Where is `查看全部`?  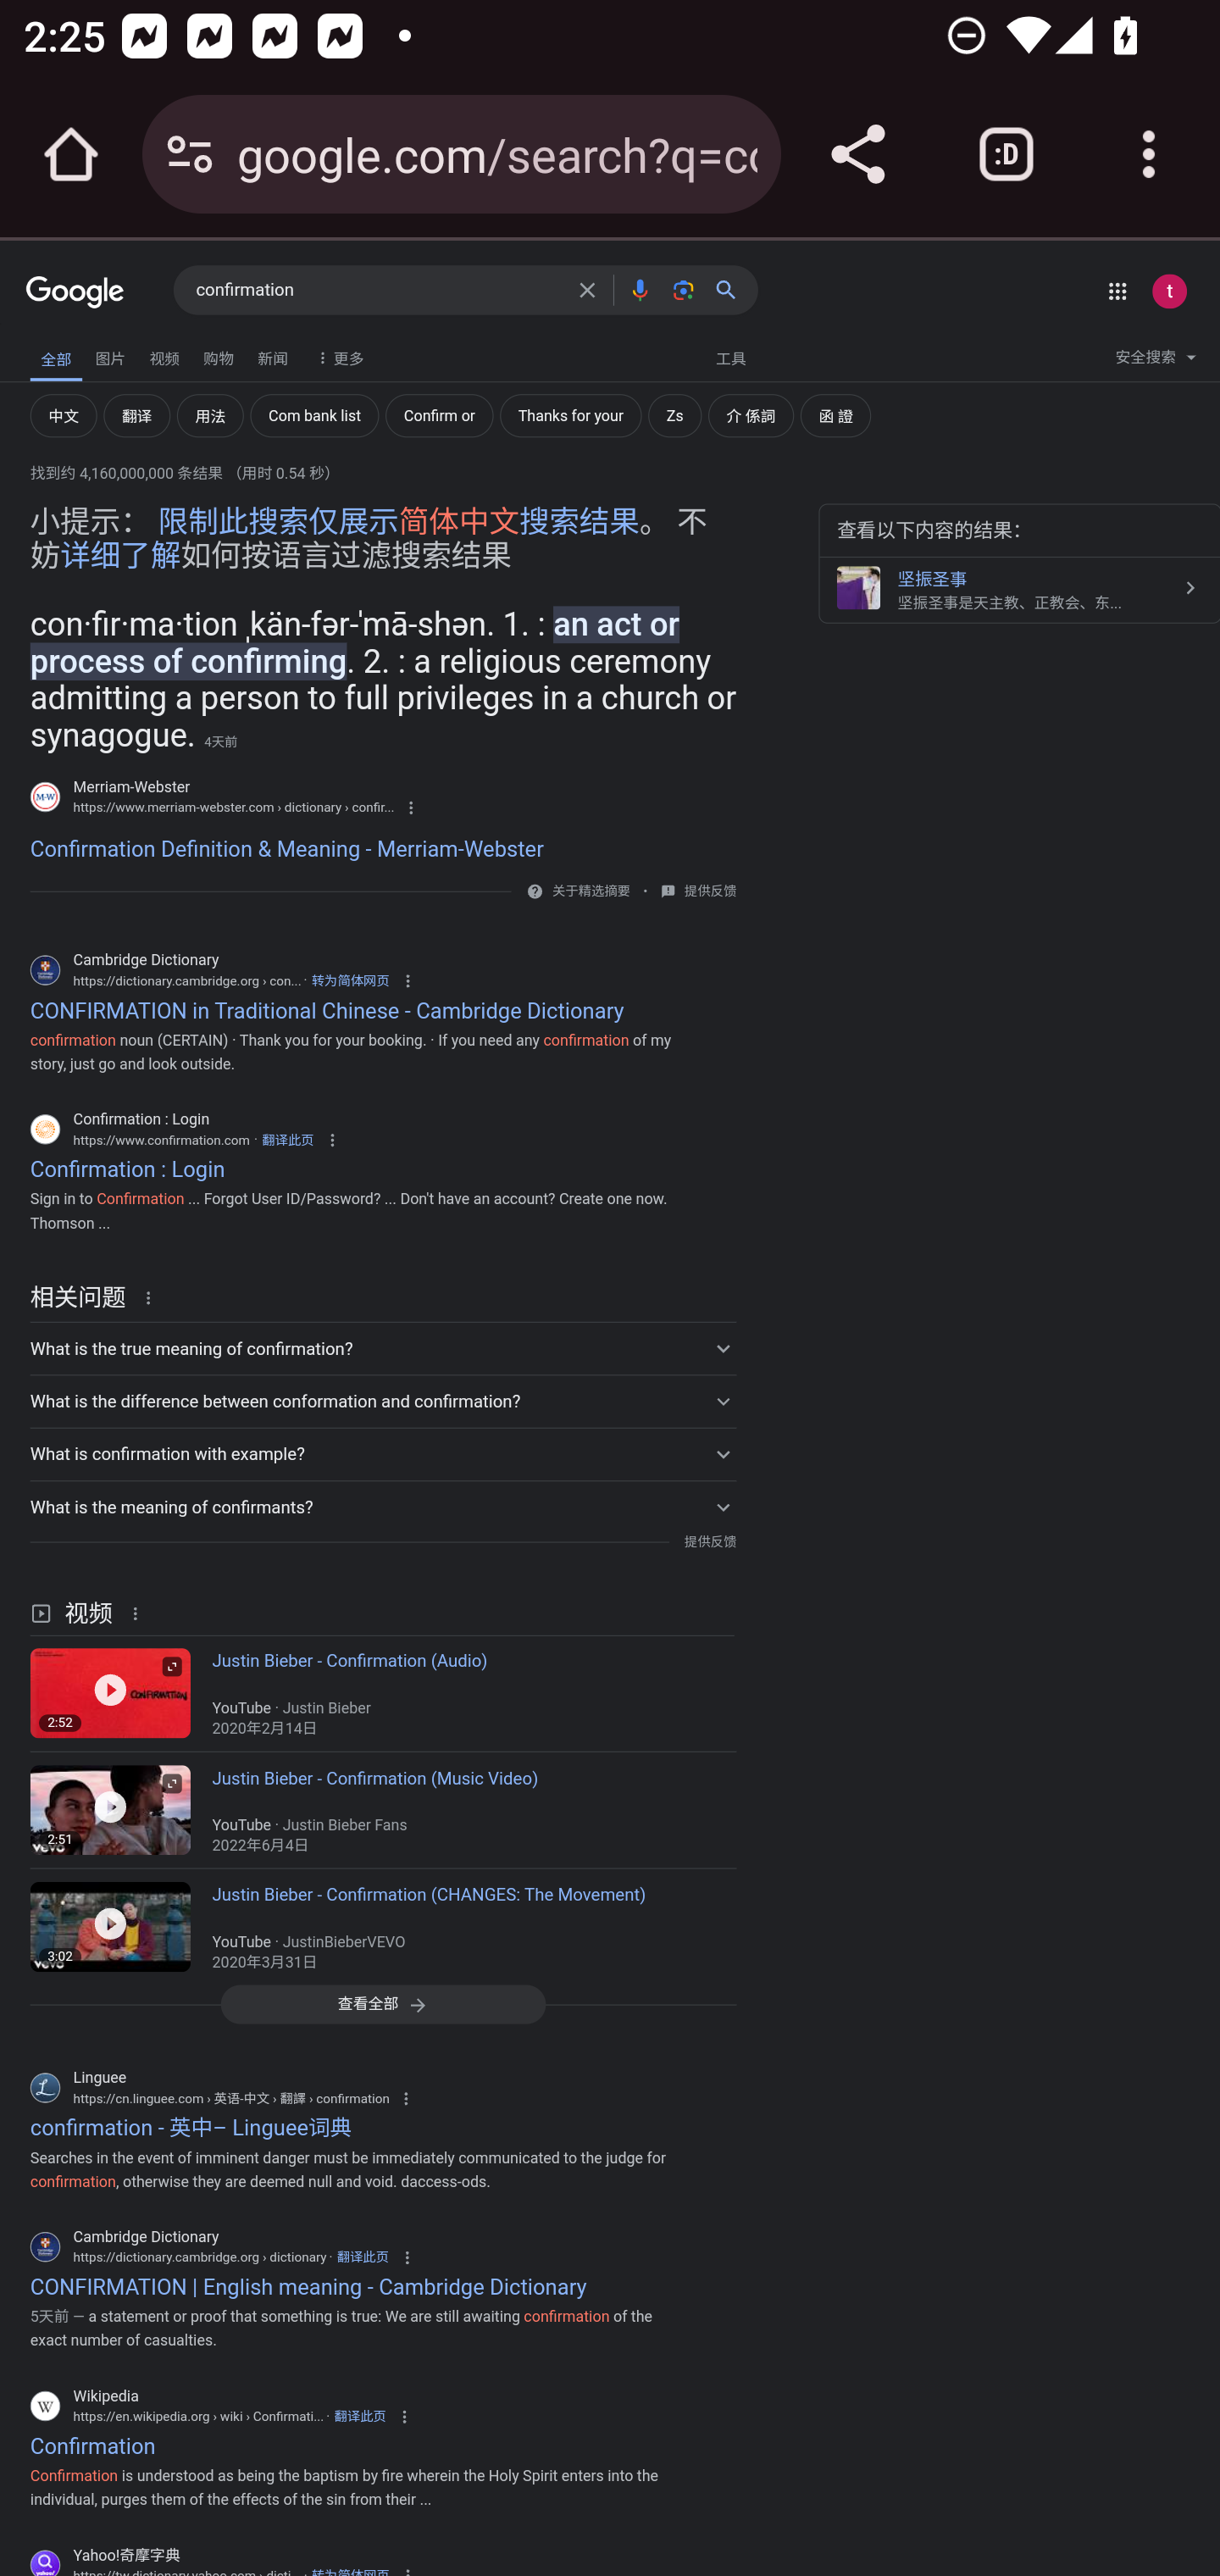 查看全部 is located at coordinates (383, 2003).